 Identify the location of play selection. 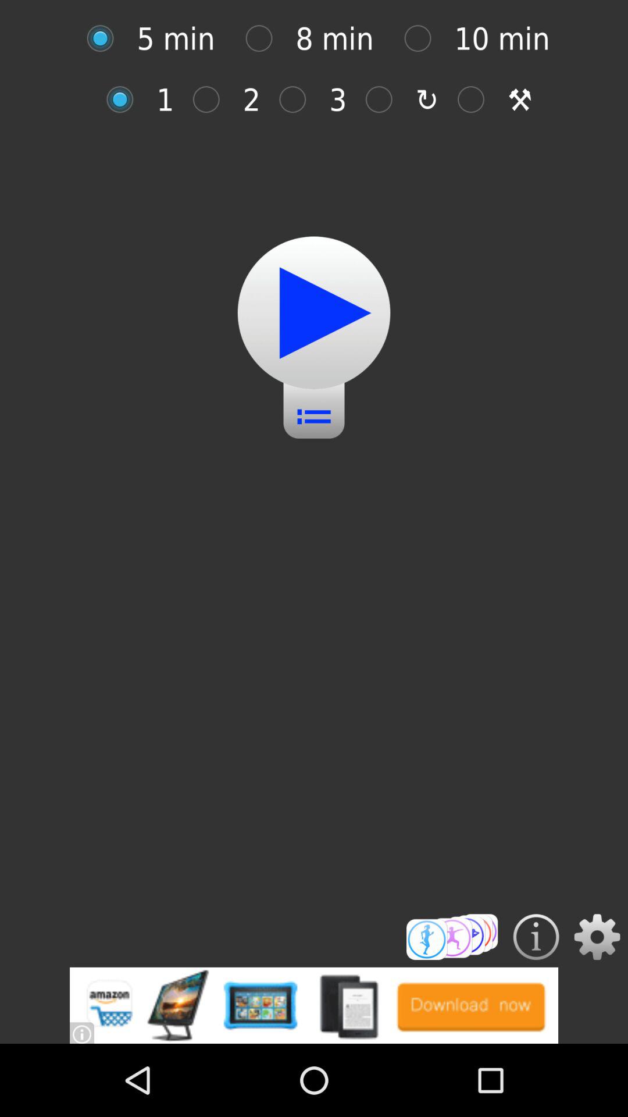
(314, 313).